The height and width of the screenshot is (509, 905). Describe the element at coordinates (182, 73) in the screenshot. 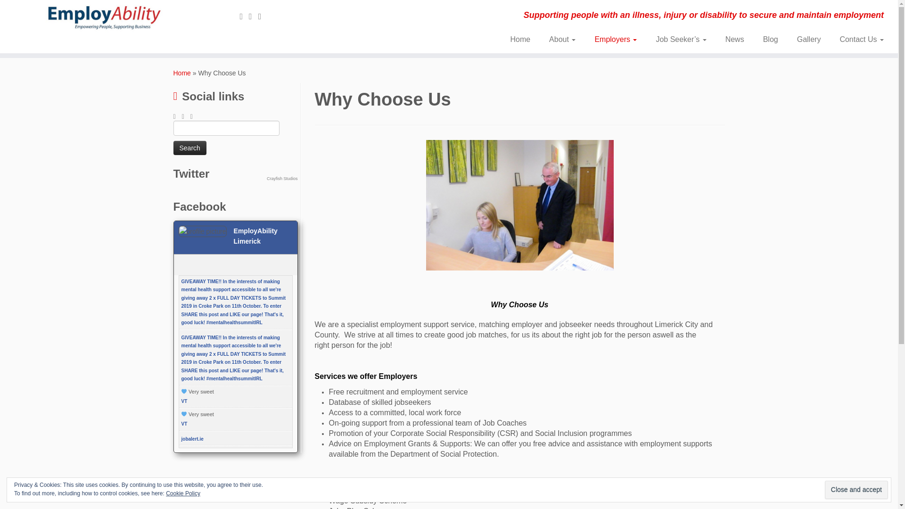

I see `EmployAbilityLimerick` at that location.